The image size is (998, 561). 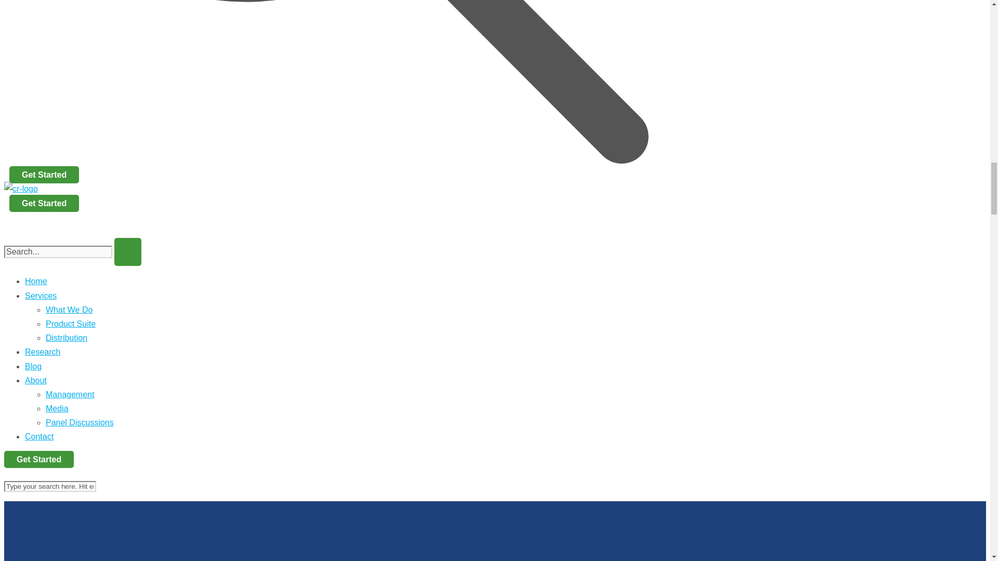 What do you see at coordinates (44, 203) in the screenshot?
I see `Get Started` at bounding box center [44, 203].